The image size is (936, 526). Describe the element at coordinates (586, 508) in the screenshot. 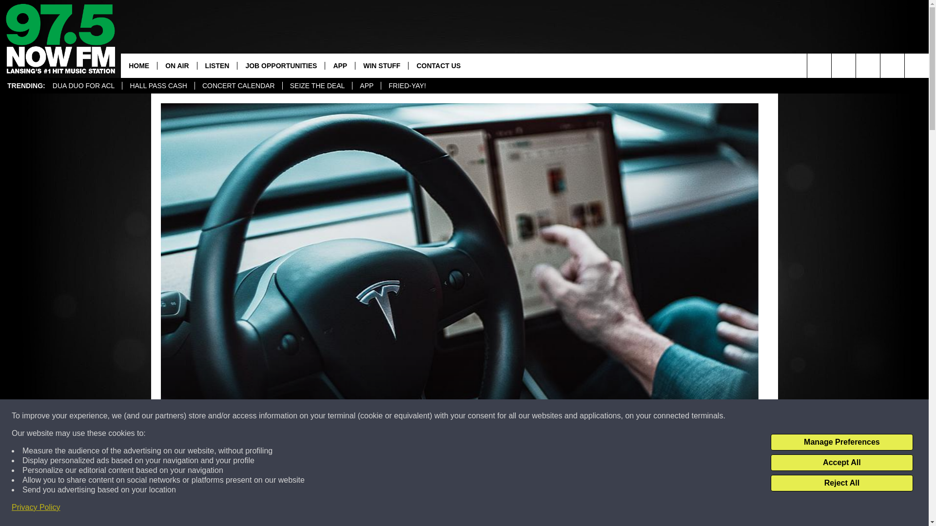

I see `Share on Twitter` at that location.